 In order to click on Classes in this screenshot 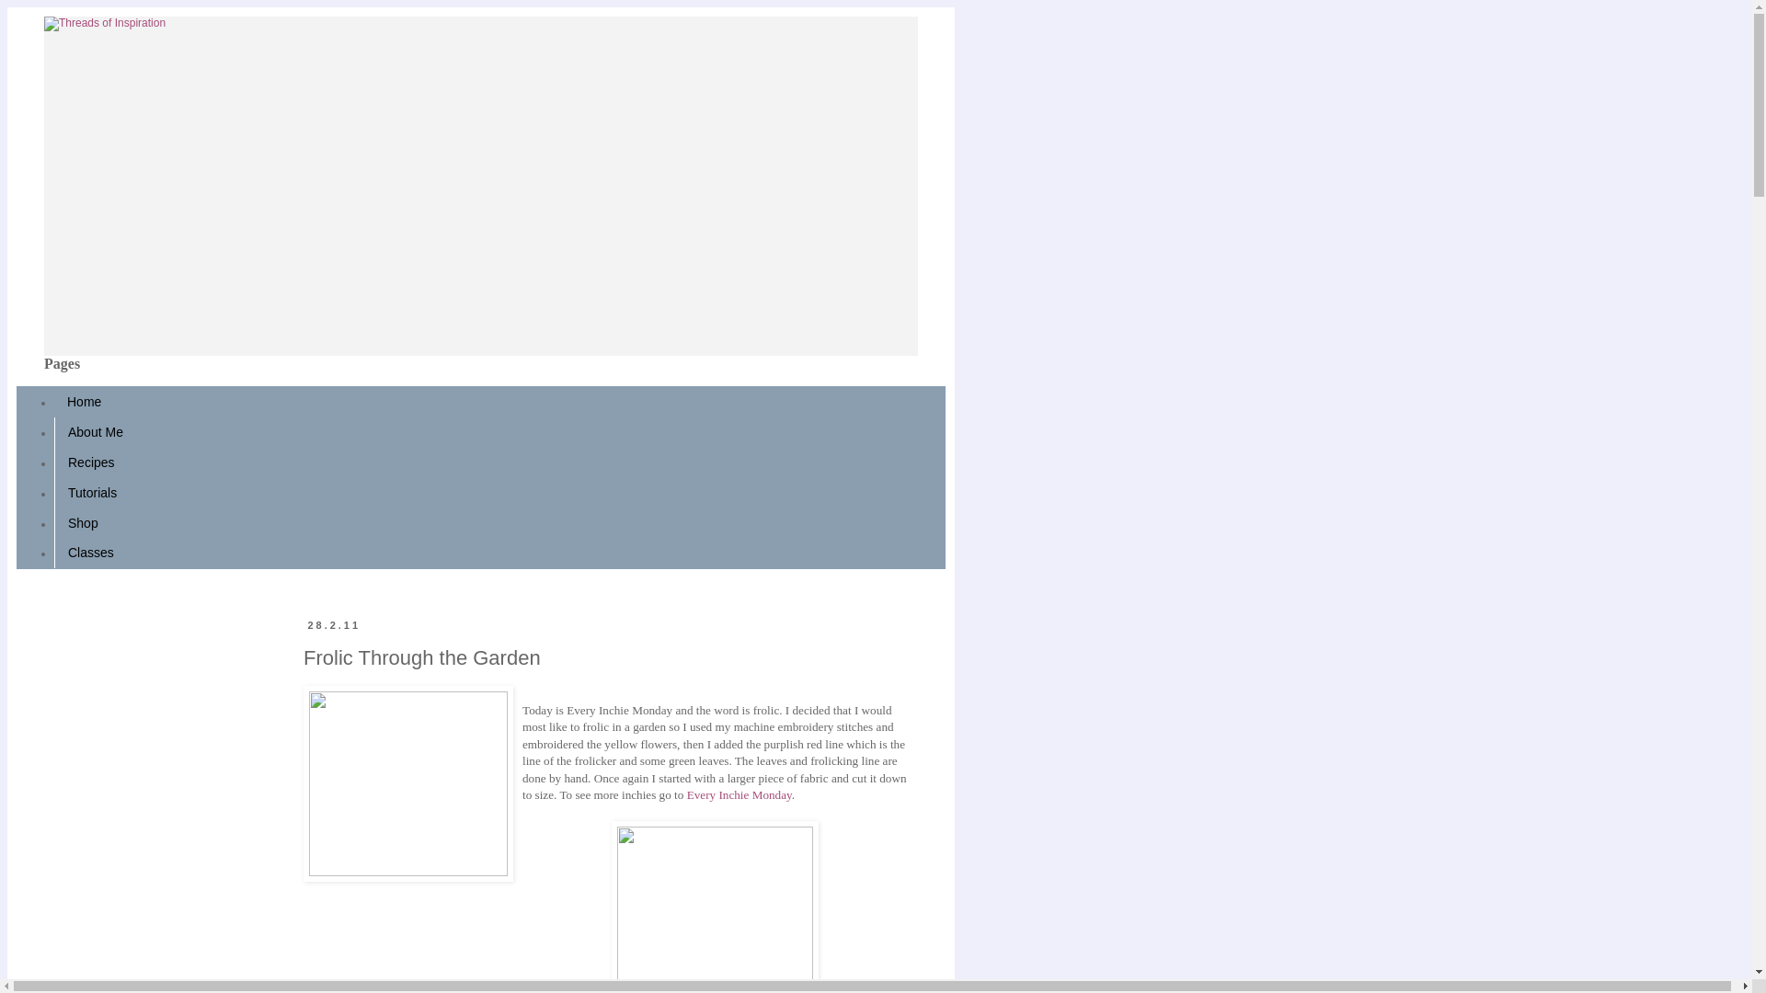, I will do `click(90, 553)`.